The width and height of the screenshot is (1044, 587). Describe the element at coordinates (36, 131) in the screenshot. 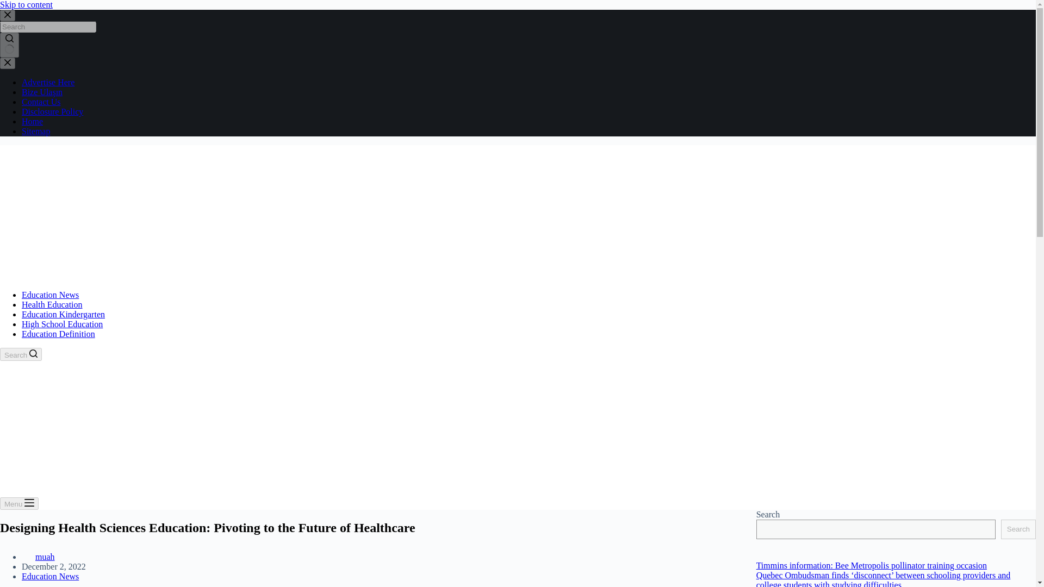

I see `Sitemap` at that location.